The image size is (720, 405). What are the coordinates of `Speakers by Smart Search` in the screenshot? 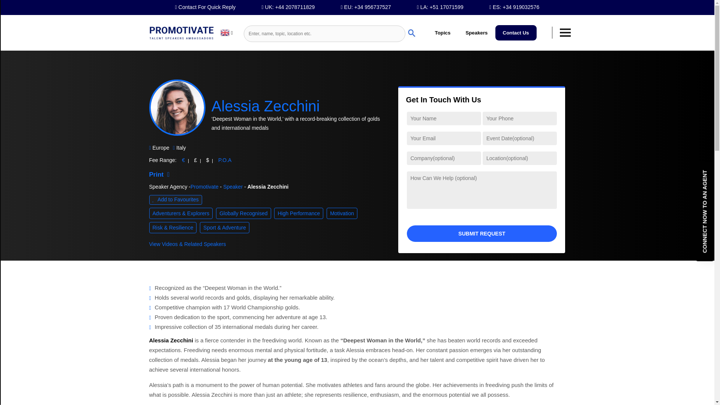 It's located at (41, 10).